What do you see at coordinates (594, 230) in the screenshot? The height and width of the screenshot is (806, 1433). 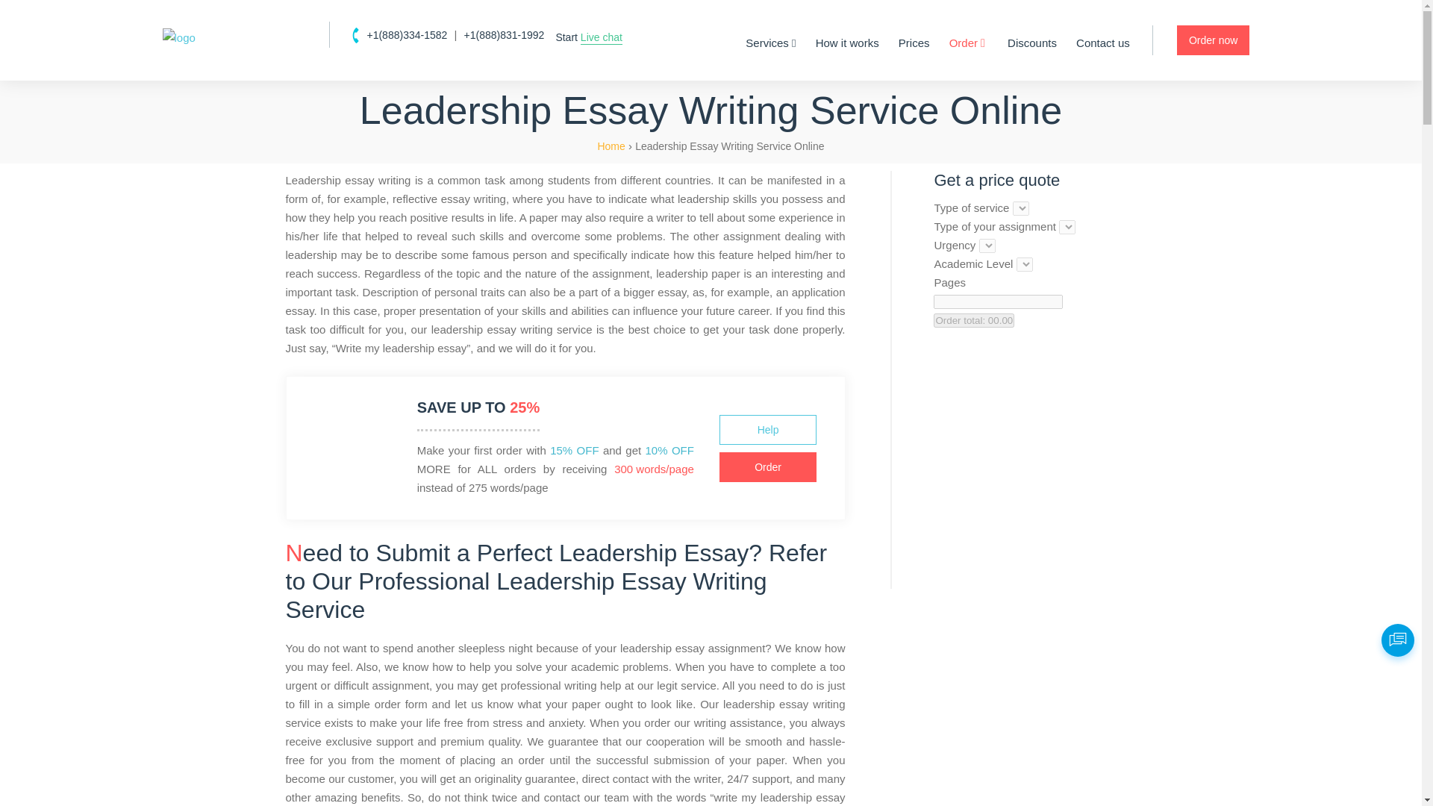 I see `Questions Answers` at bounding box center [594, 230].